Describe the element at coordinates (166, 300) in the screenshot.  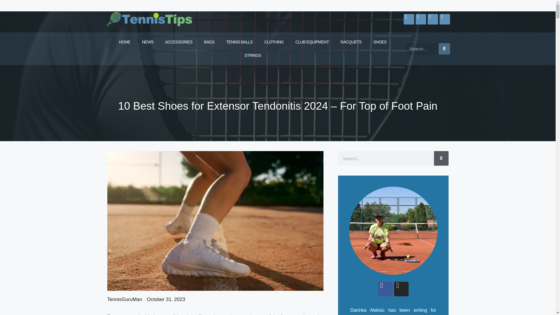
I see `October 31, 2023` at that location.